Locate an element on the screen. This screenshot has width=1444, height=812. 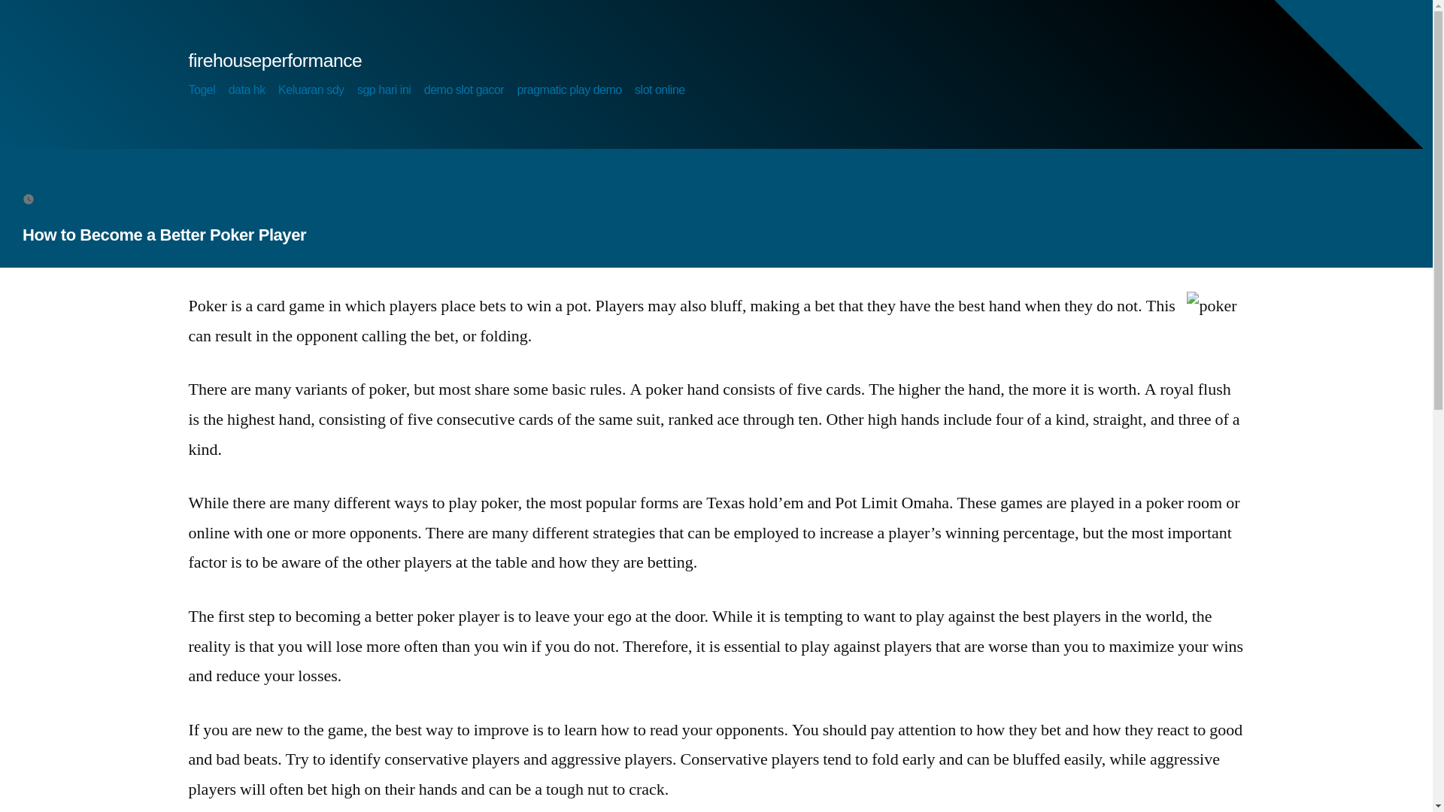
slot online is located at coordinates (660, 90).